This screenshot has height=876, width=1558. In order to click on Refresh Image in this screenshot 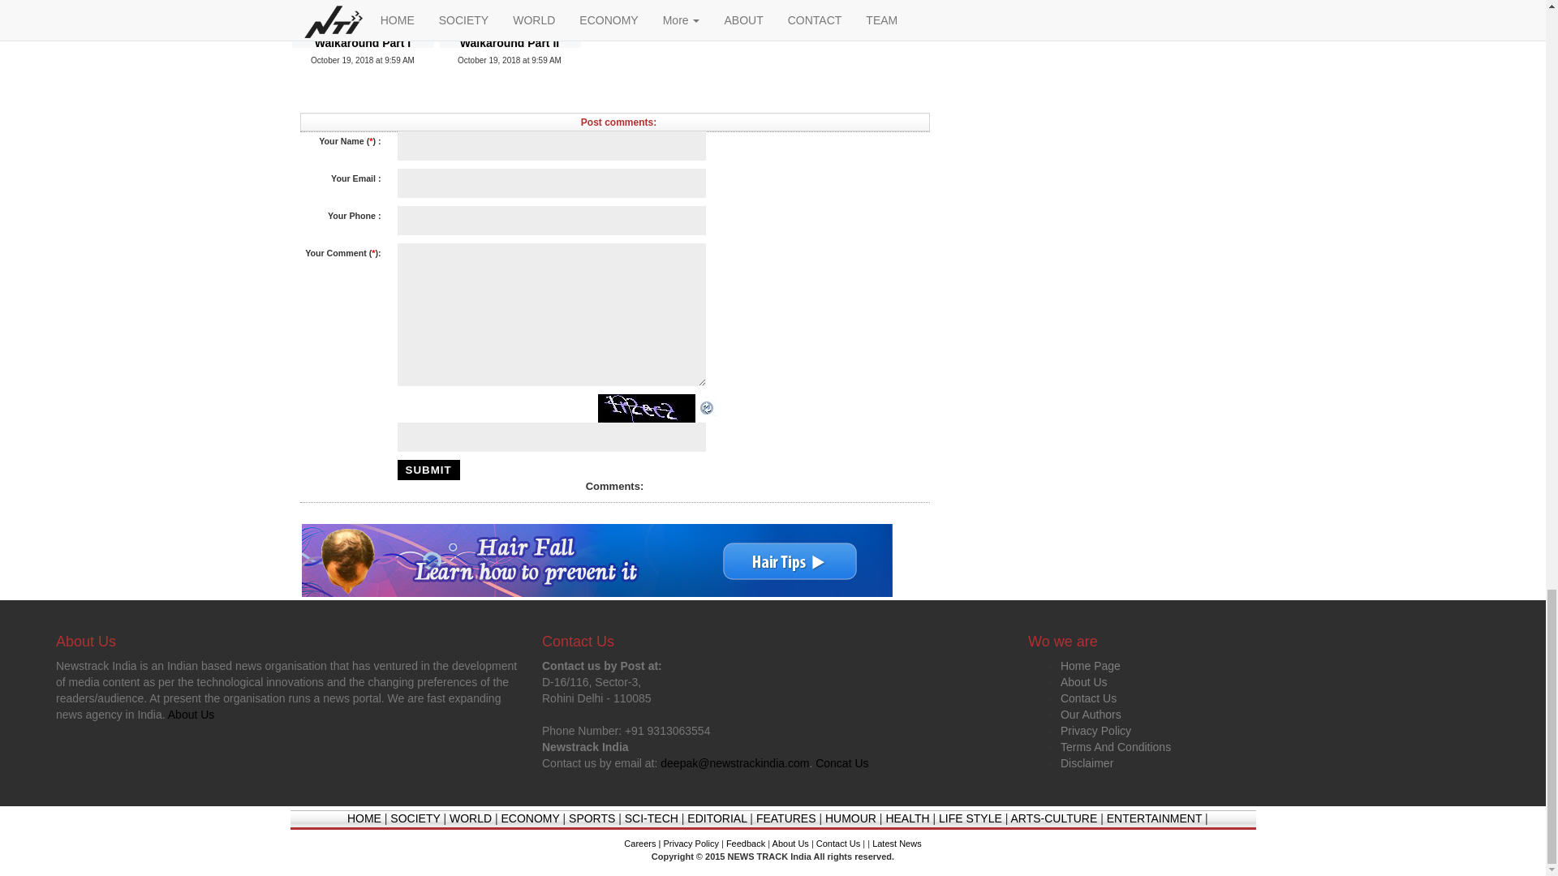, I will do `click(708, 406)`.